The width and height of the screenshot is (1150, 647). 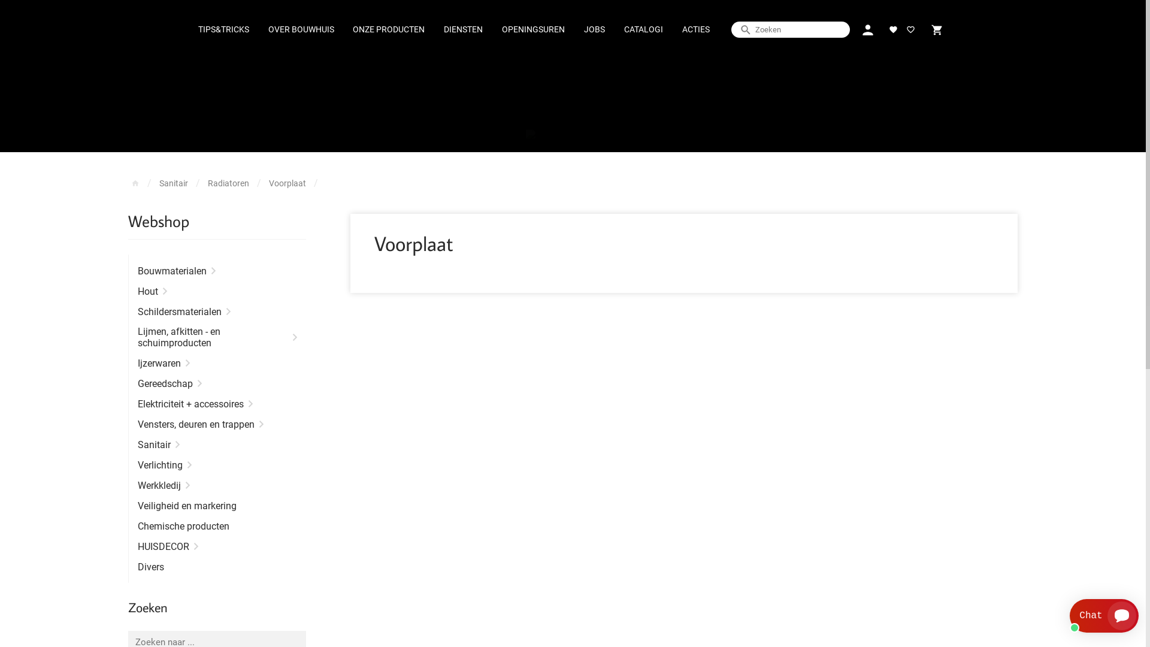 I want to click on Lijmen, afkitten - en schuimproducten
keyboard_arrow_down, so click(x=217, y=337).